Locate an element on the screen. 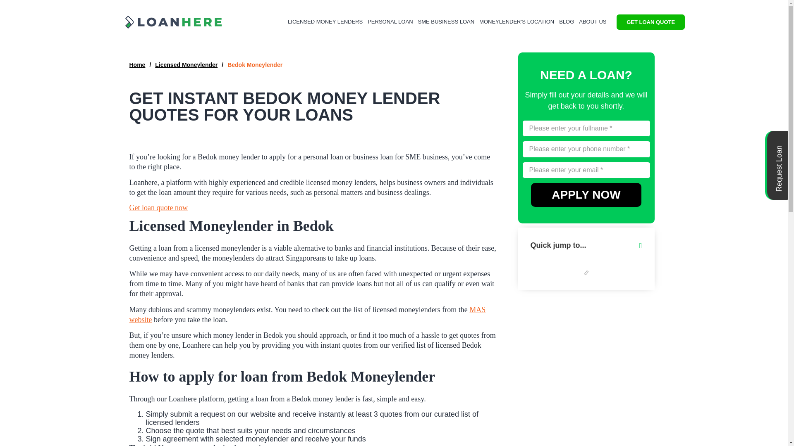 Image resolution: width=794 pixels, height=446 pixels. BLOG is located at coordinates (566, 21).